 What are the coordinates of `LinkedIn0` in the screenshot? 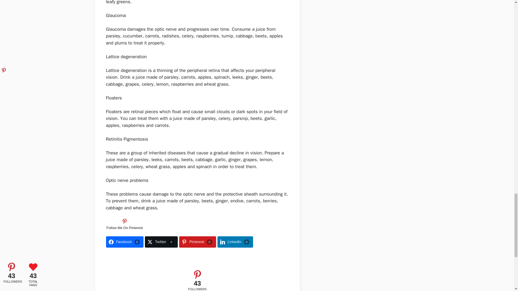 It's located at (235, 242).